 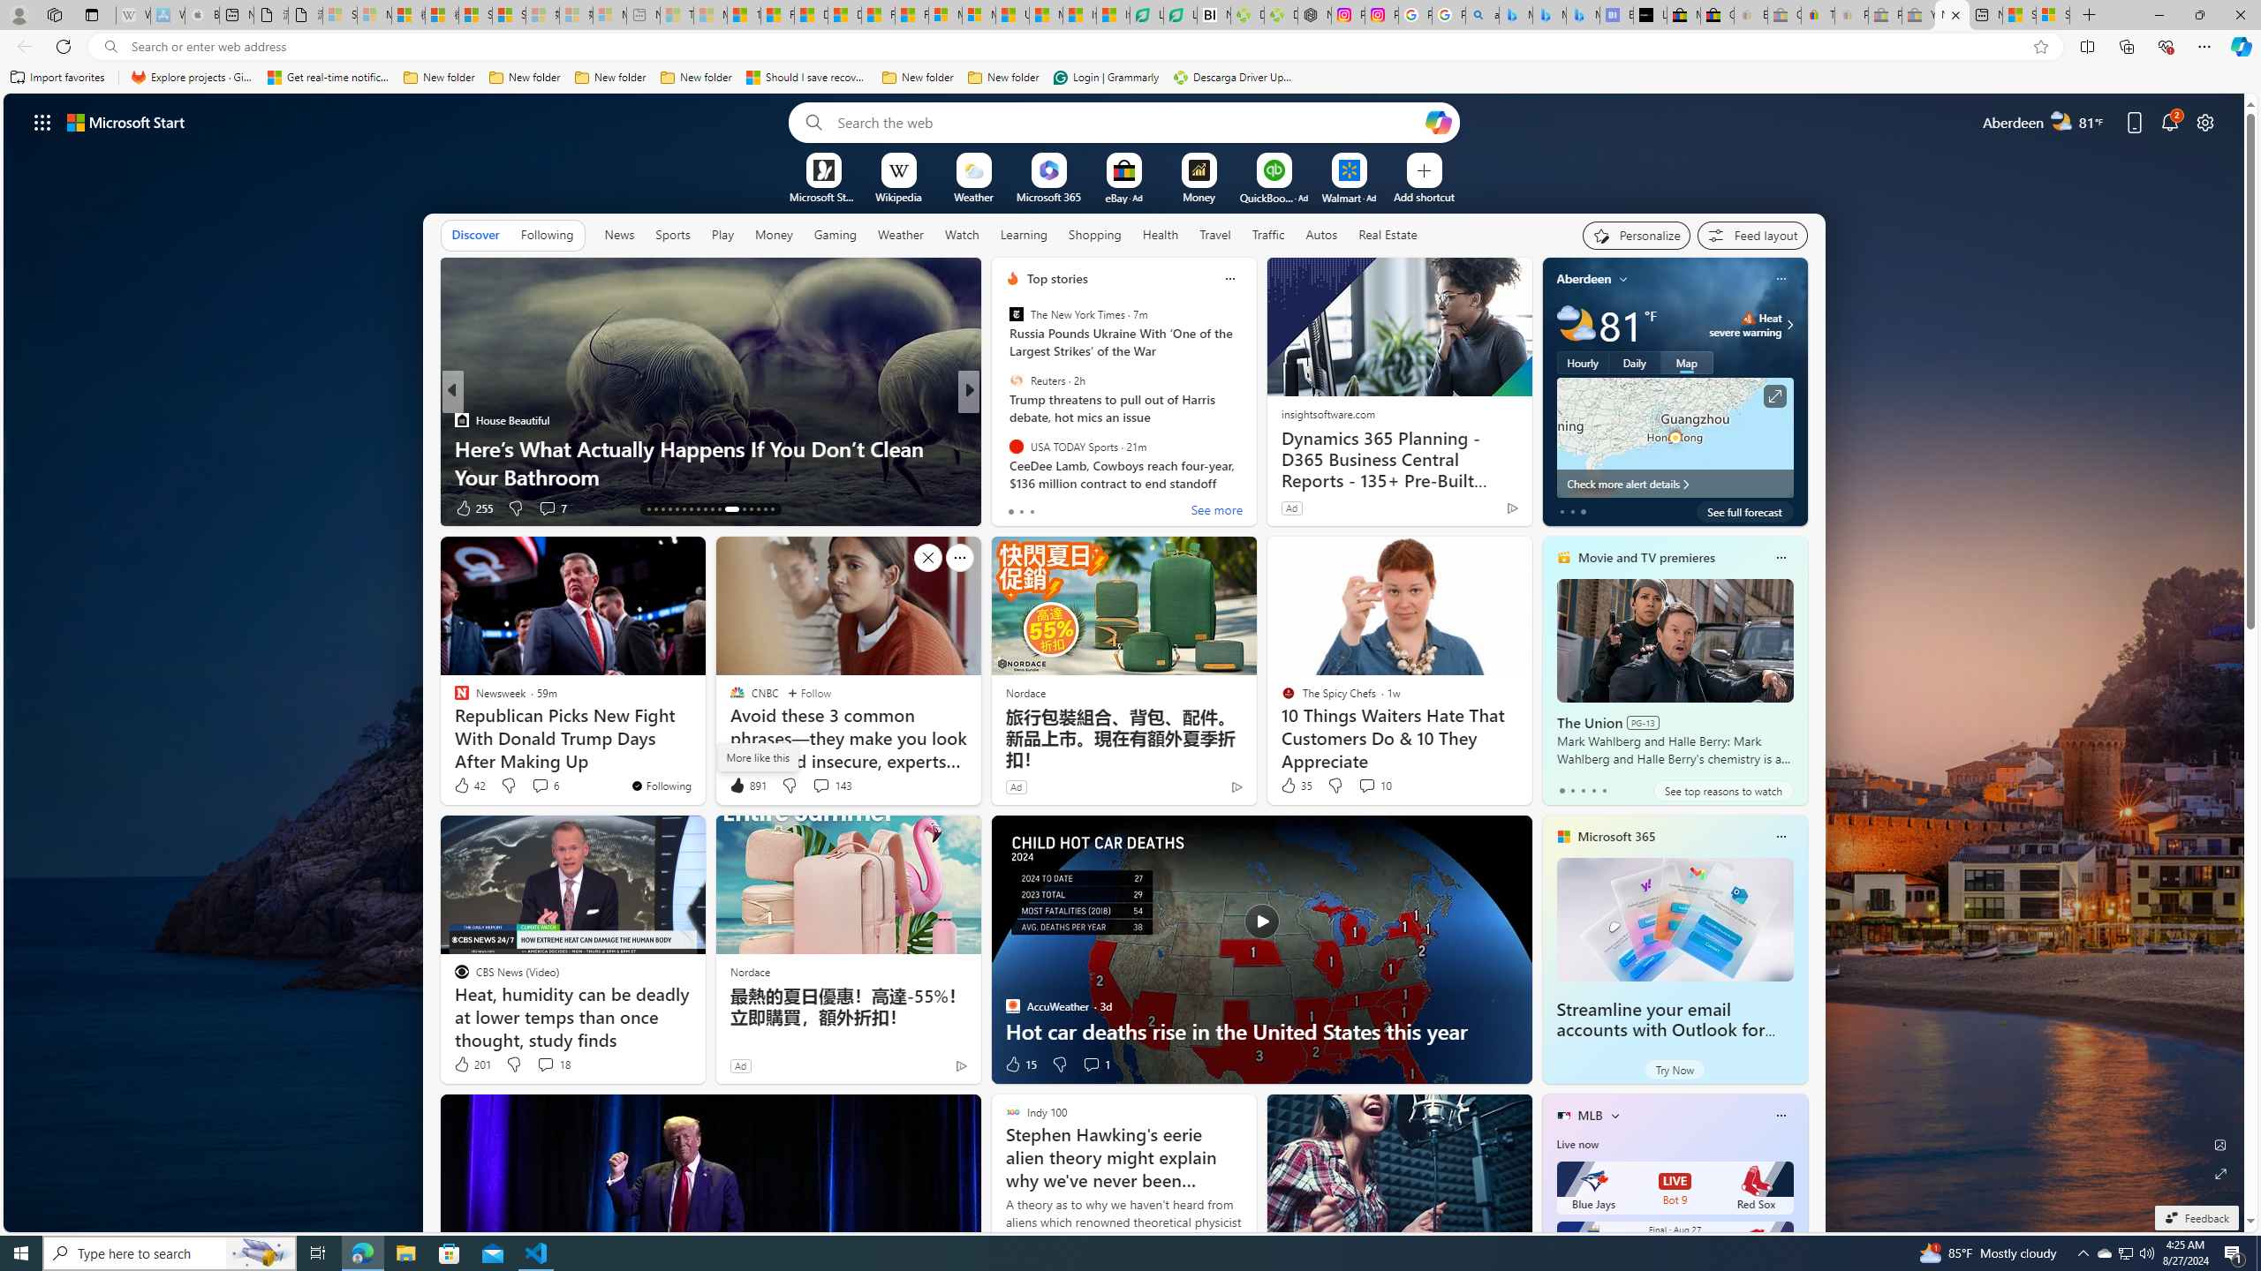 What do you see at coordinates (677, 509) in the screenshot?
I see `AutomationID: tab-17` at bounding box center [677, 509].